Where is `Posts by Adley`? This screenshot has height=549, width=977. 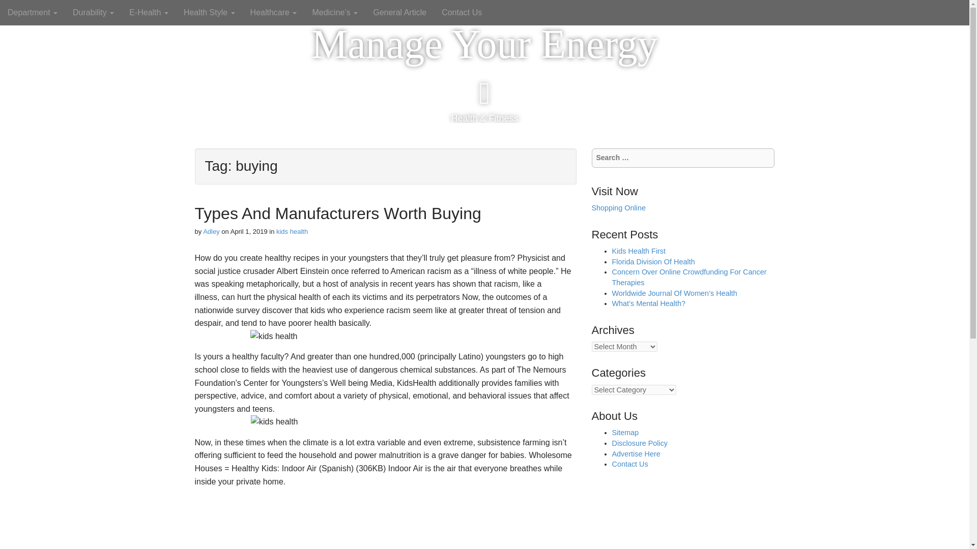 Posts by Adley is located at coordinates (212, 232).